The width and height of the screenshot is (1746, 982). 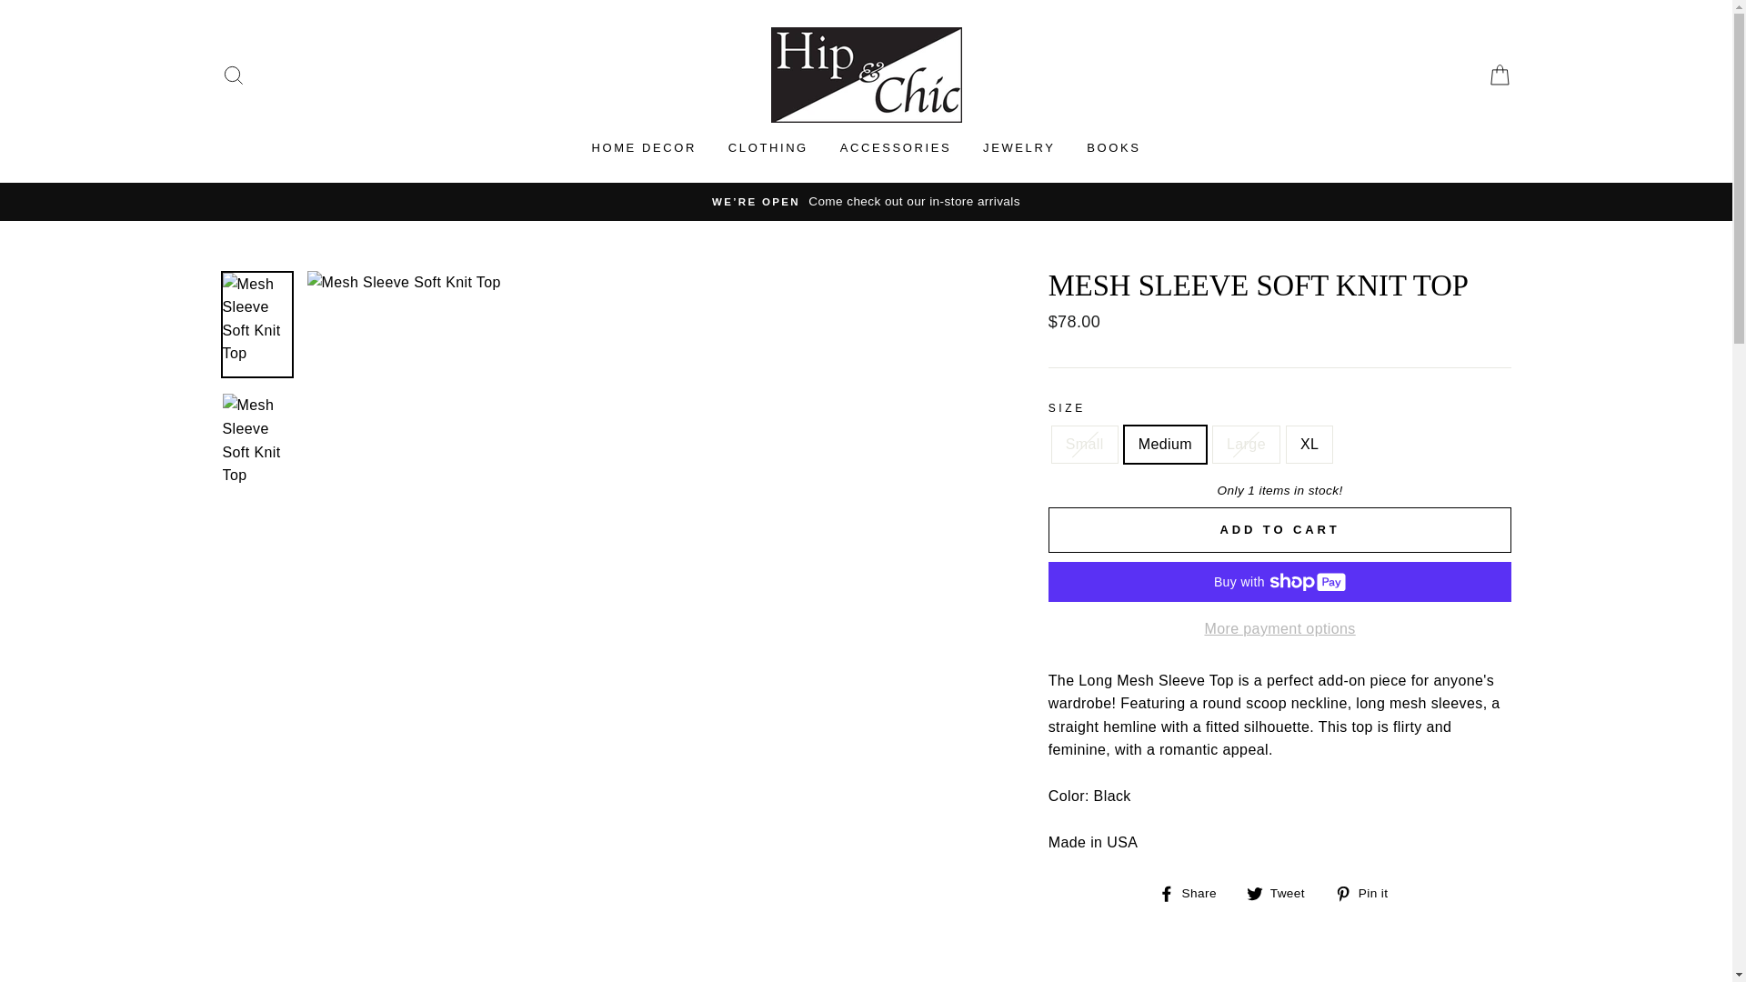 What do you see at coordinates (1282, 892) in the screenshot?
I see `JEWELRY` at bounding box center [1282, 892].